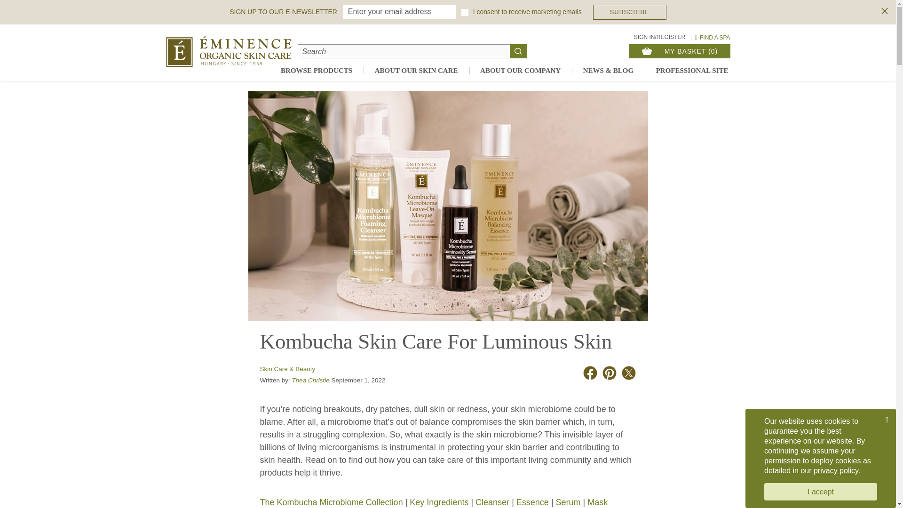 The width and height of the screenshot is (903, 508). What do you see at coordinates (36, 8) in the screenshot?
I see `Search` at bounding box center [36, 8].